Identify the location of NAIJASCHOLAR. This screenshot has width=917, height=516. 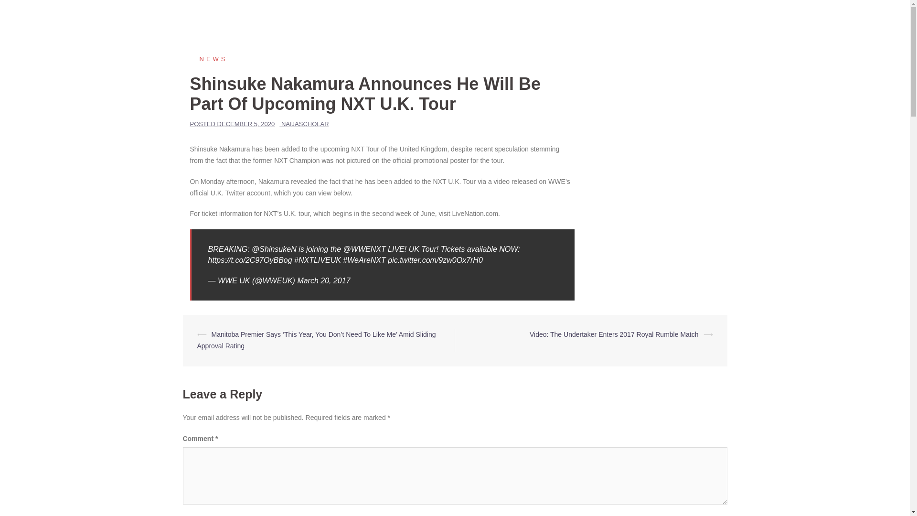
(305, 123).